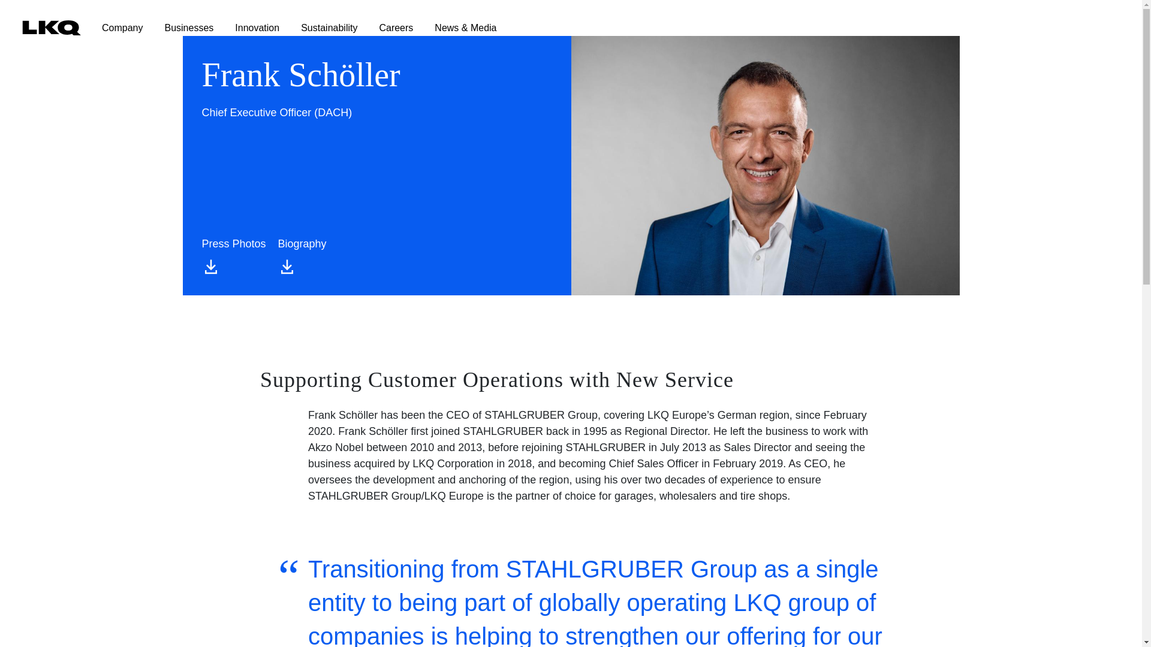 This screenshot has height=647, width=1151. I want to click on Parent menu Innovation, so click(246, 21).